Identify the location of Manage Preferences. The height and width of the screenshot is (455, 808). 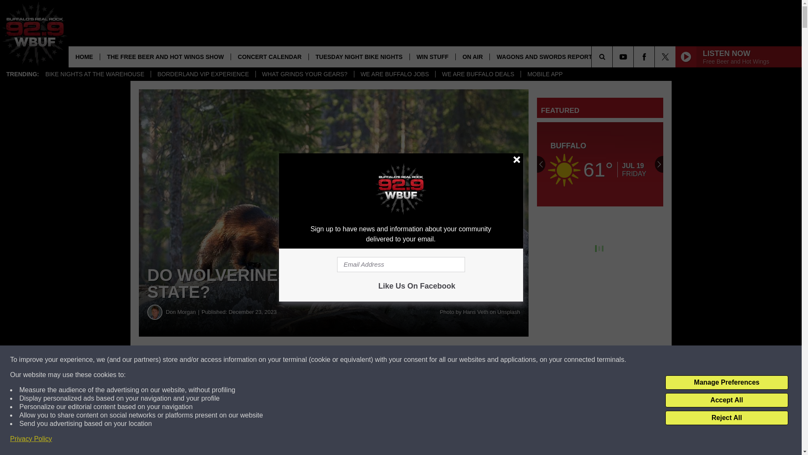
(726, 383).